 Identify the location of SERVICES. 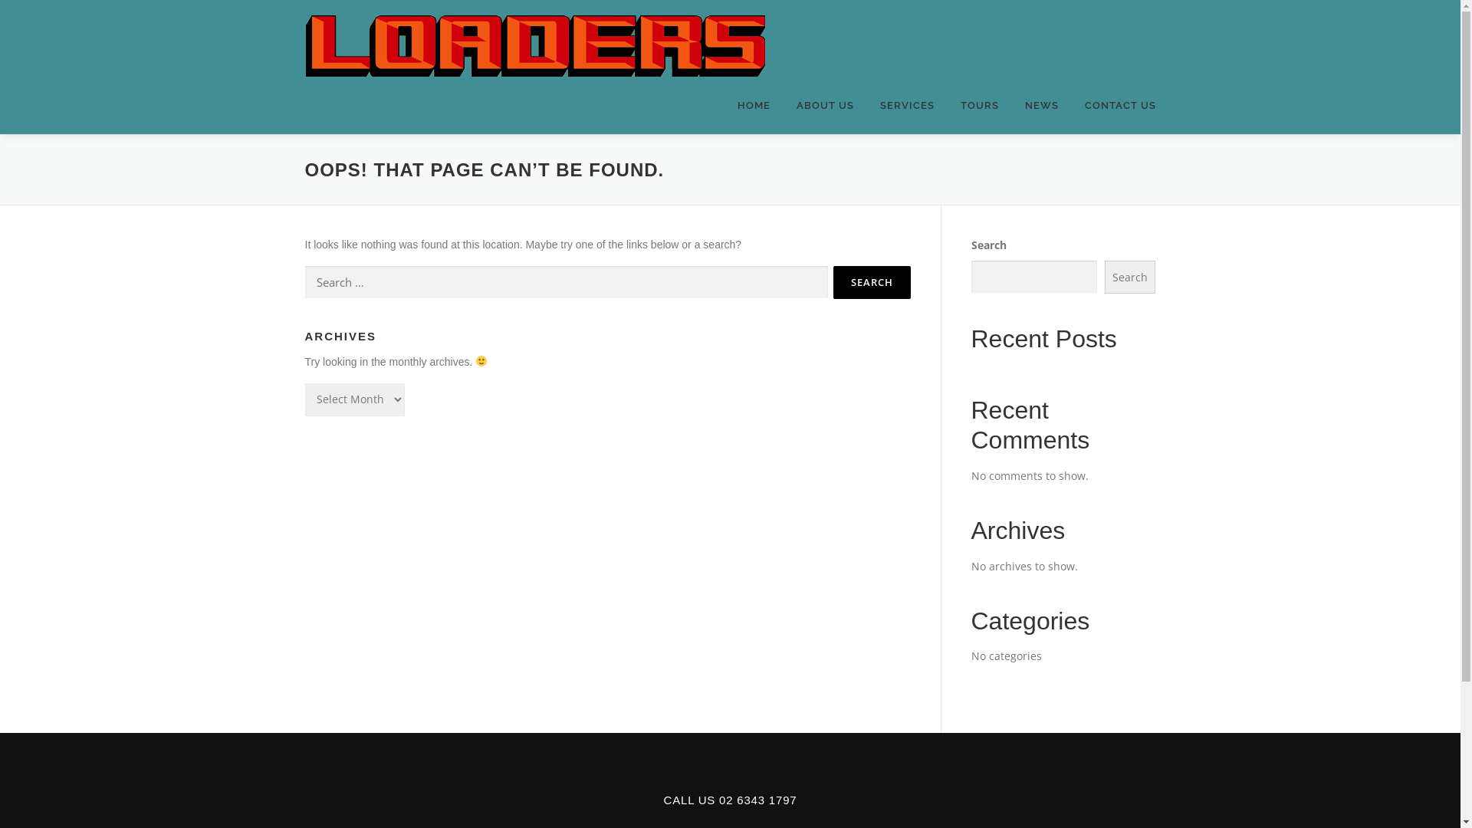
(906, 106).